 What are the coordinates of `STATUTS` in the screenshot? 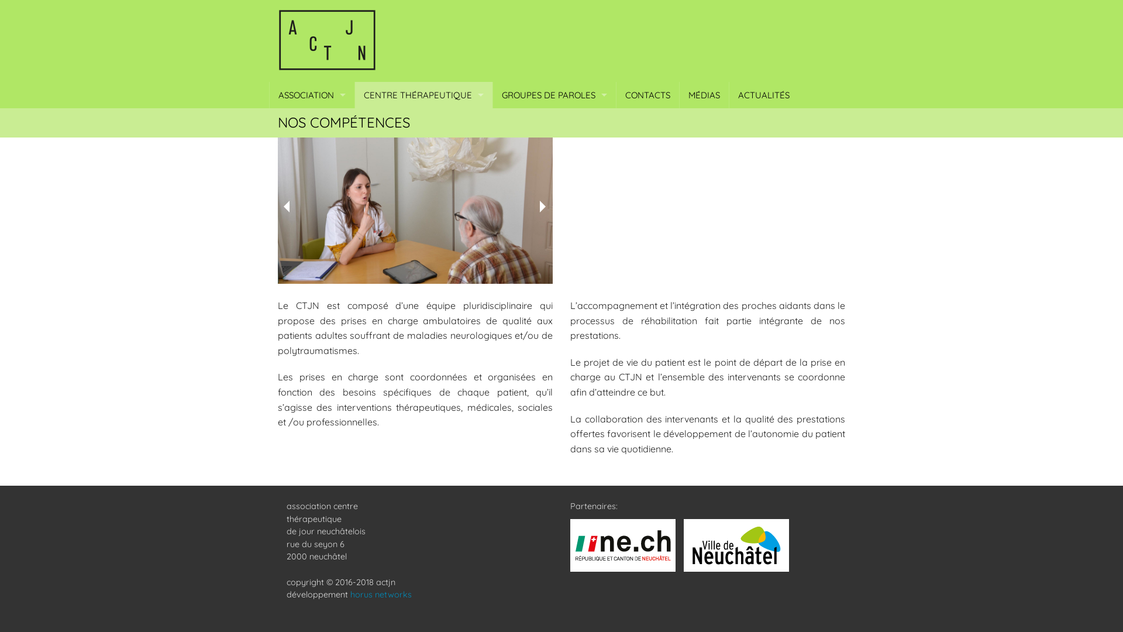 It's located at (312, 174).